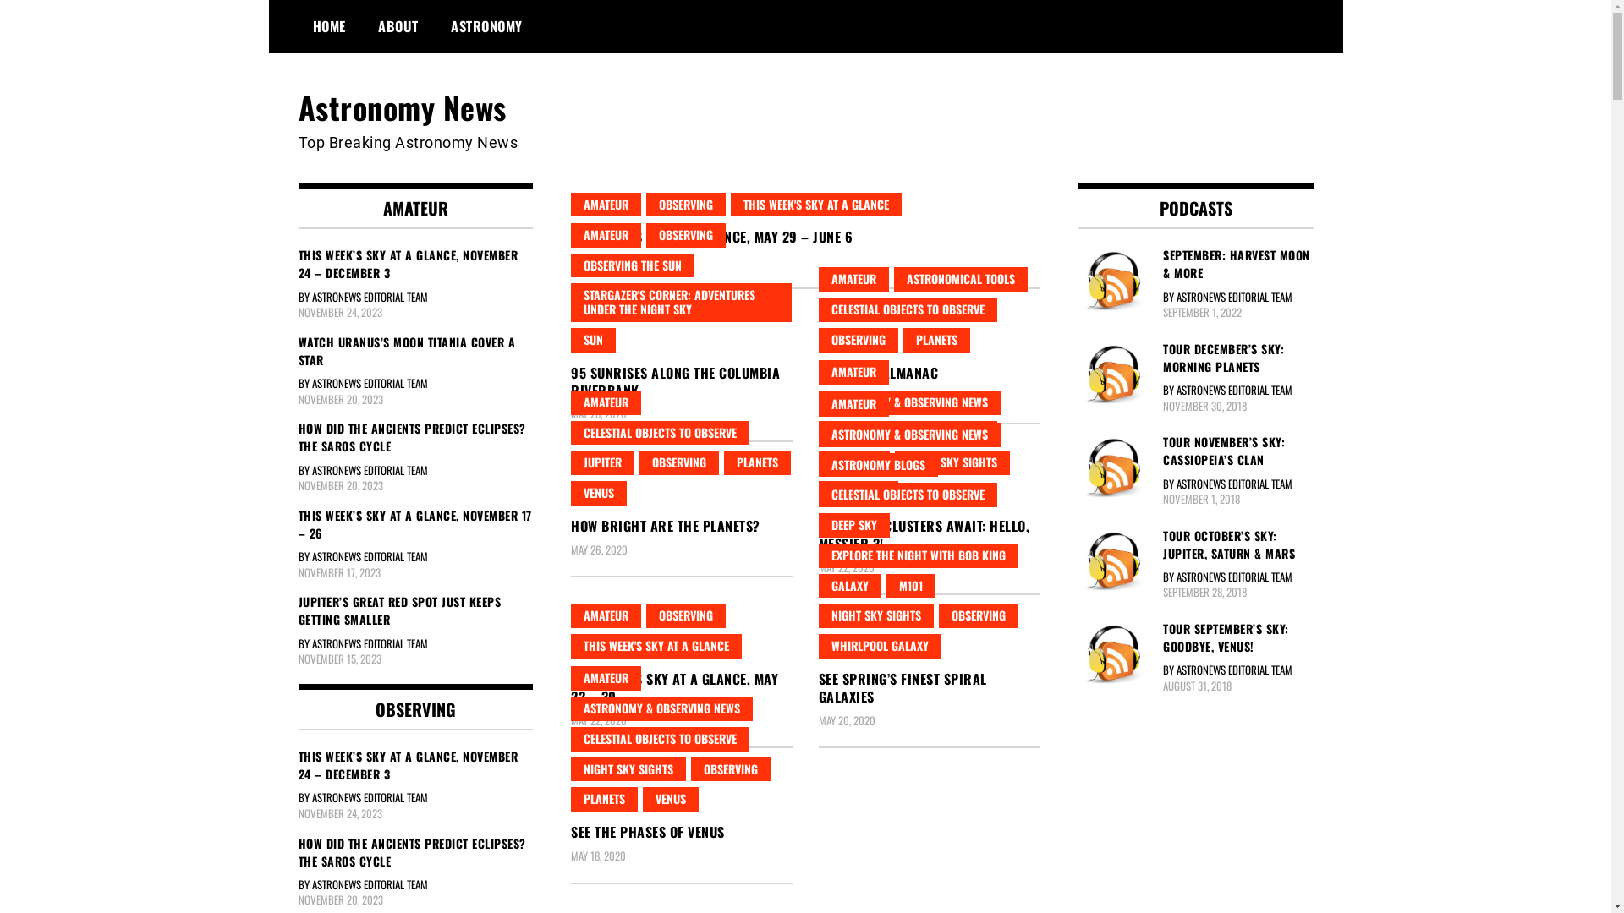  Describe the element at coordinates (859, 340) in the screenshot. I see `OBSERVING` at that location.